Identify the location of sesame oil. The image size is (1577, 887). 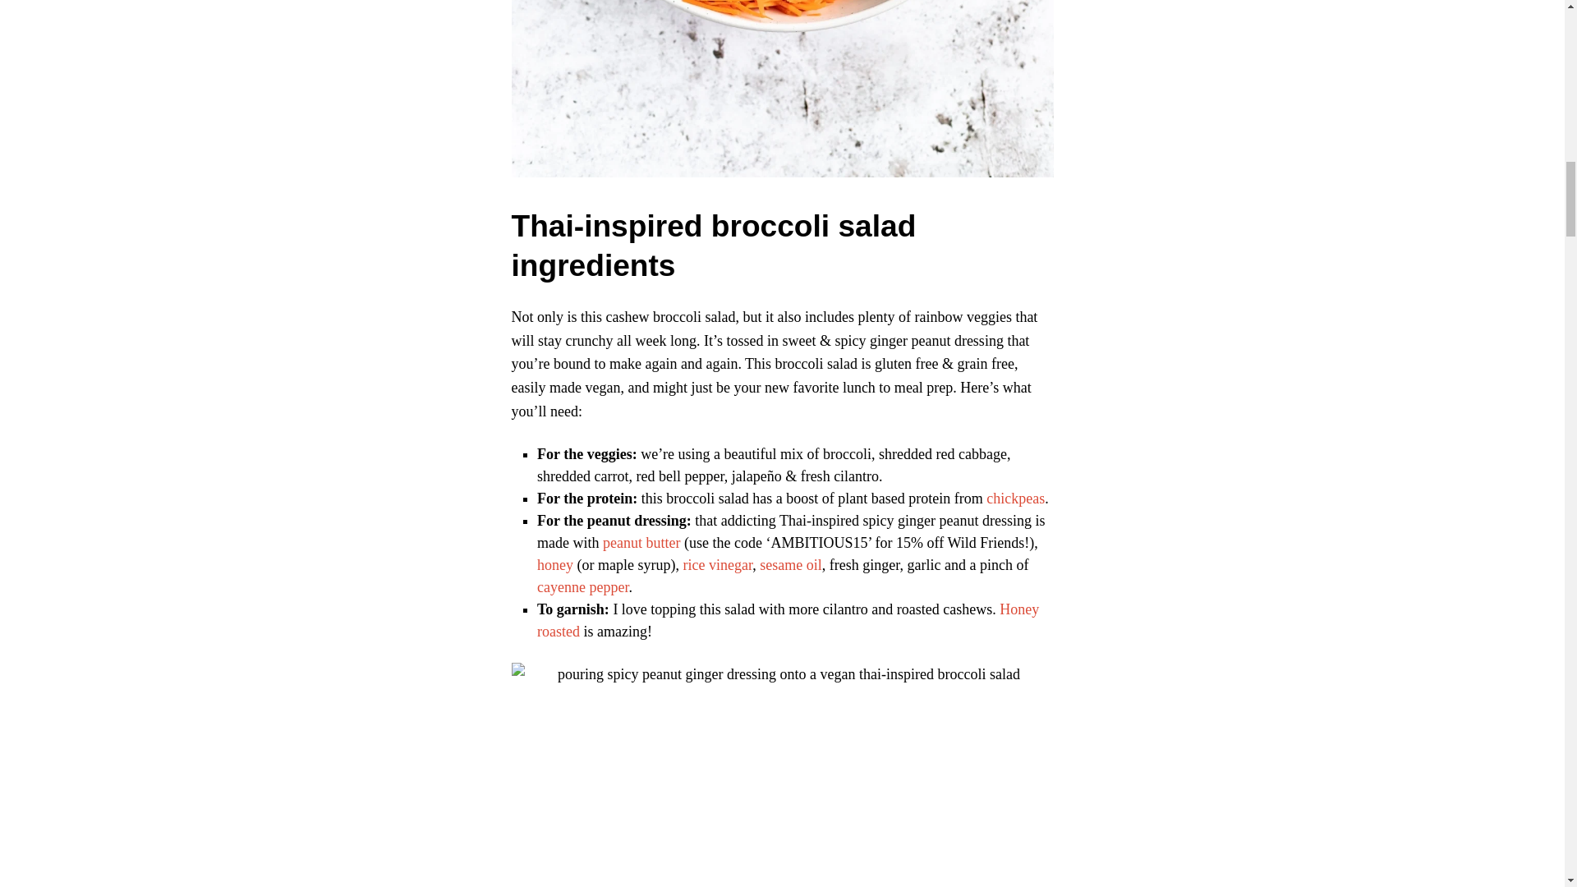
(790, 565).